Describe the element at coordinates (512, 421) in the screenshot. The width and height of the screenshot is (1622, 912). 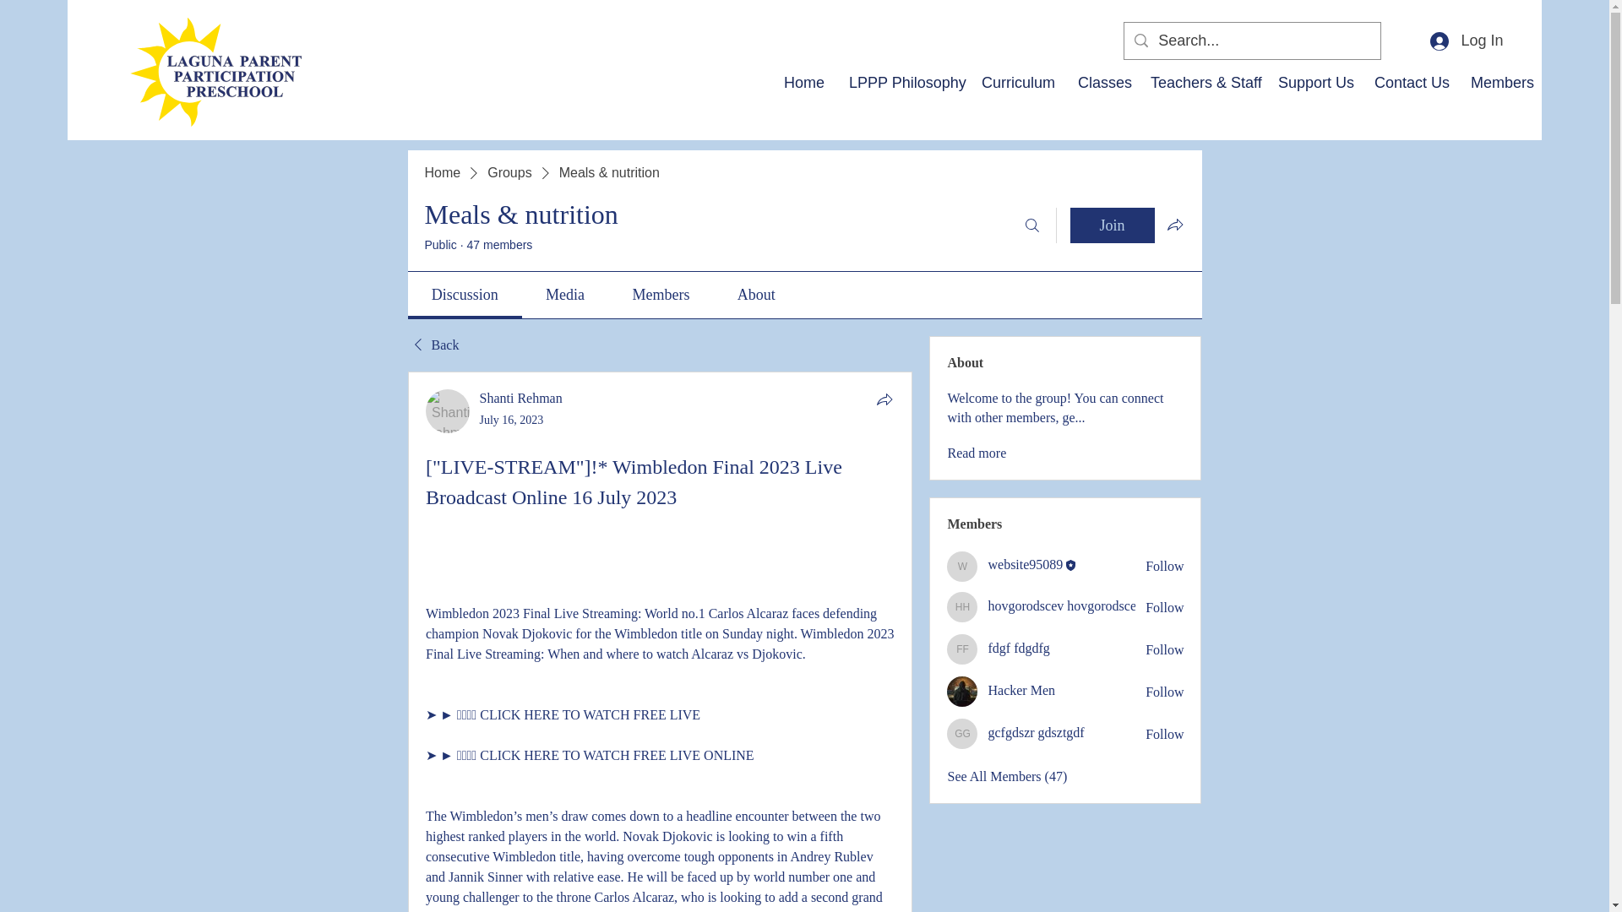
I see `July 16, 2023` at that location.